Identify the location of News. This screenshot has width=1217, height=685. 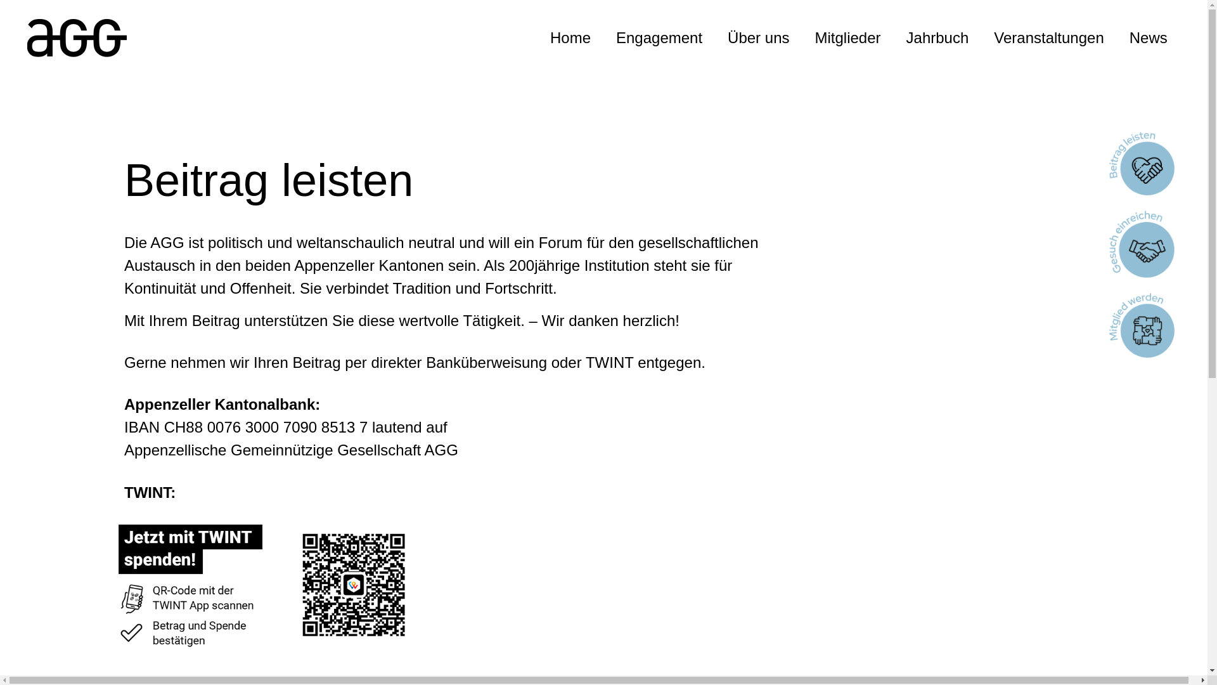
(1149, 38).